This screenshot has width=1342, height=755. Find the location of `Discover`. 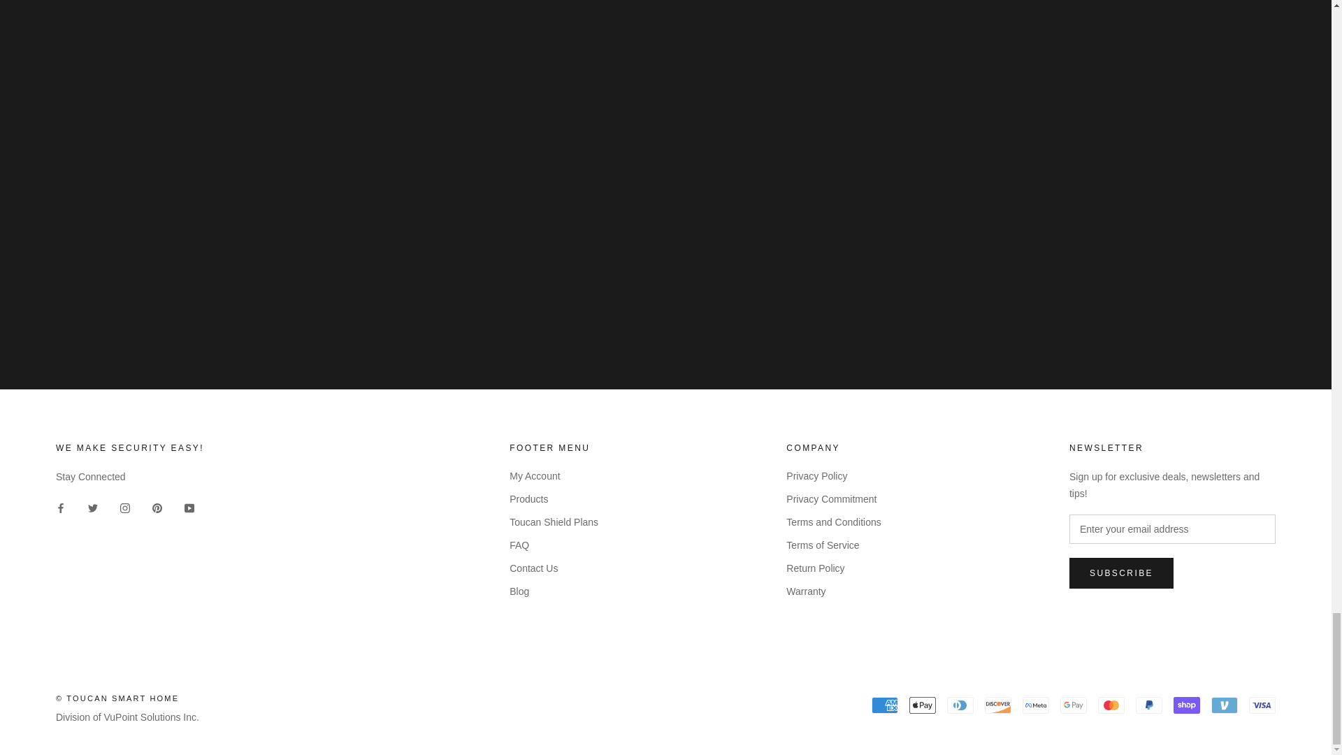

Discover is located at coordinates (998, 705).